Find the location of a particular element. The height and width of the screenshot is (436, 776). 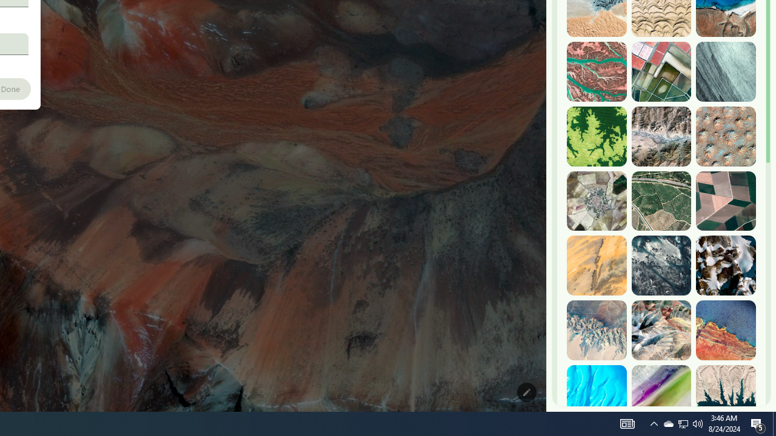

Antarctica is located at coordinates (726, 265).